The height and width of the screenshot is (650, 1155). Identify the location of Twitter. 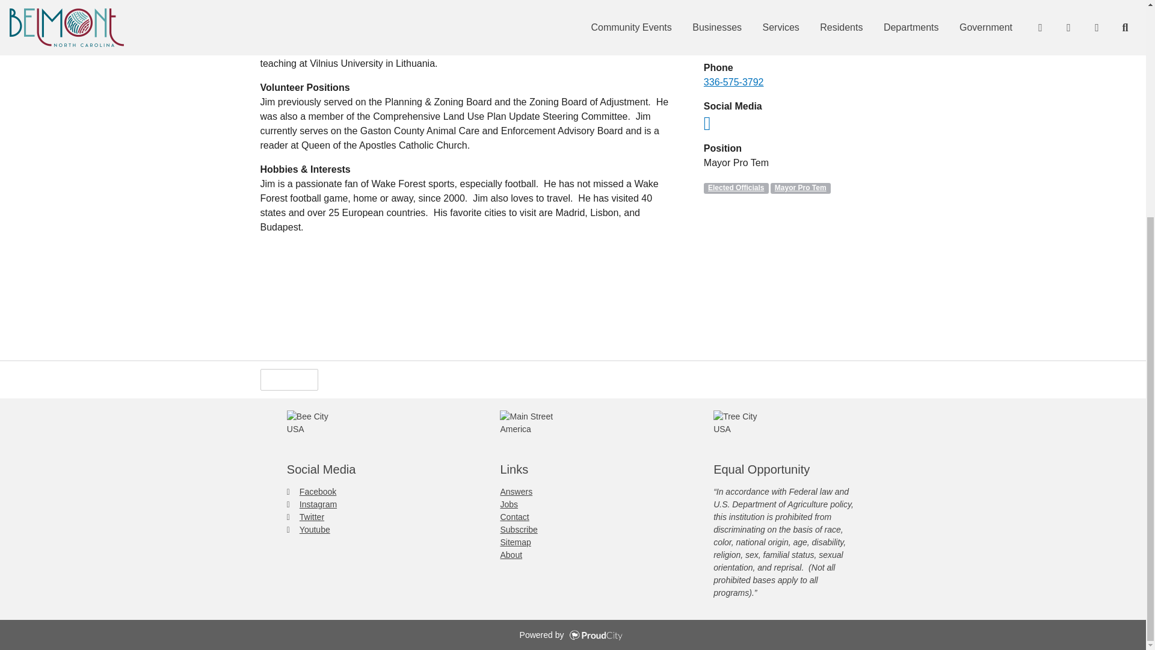
(306, 517).